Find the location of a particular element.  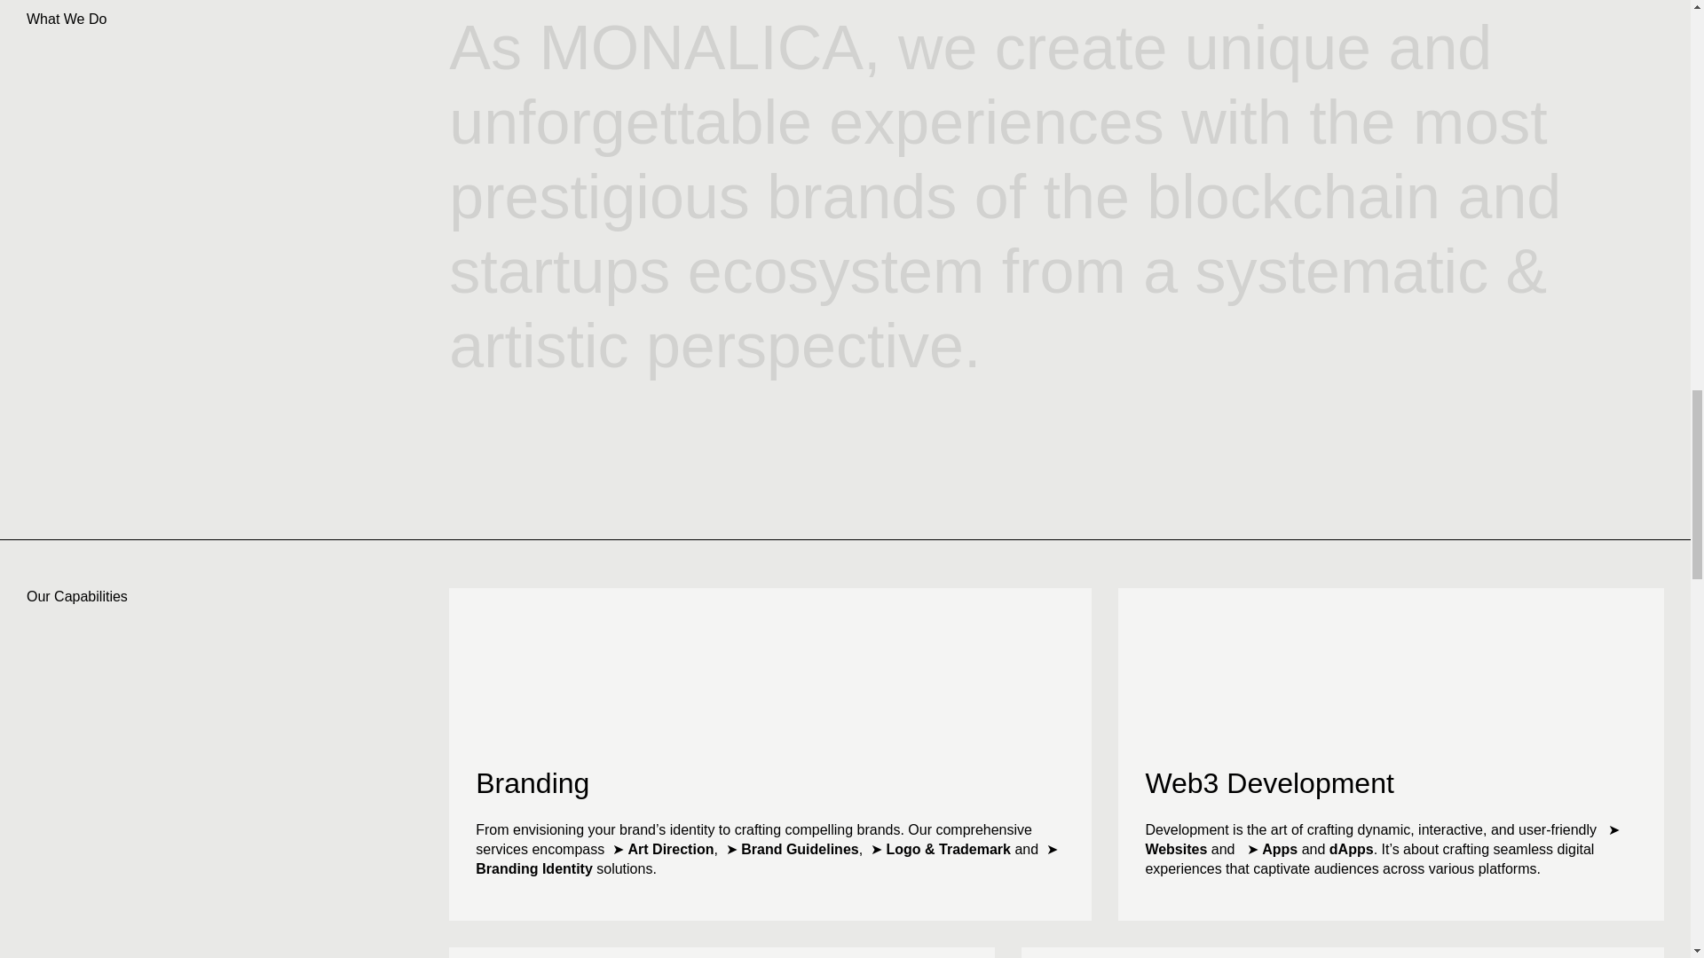

Branding is located at coordinates (532, 782).